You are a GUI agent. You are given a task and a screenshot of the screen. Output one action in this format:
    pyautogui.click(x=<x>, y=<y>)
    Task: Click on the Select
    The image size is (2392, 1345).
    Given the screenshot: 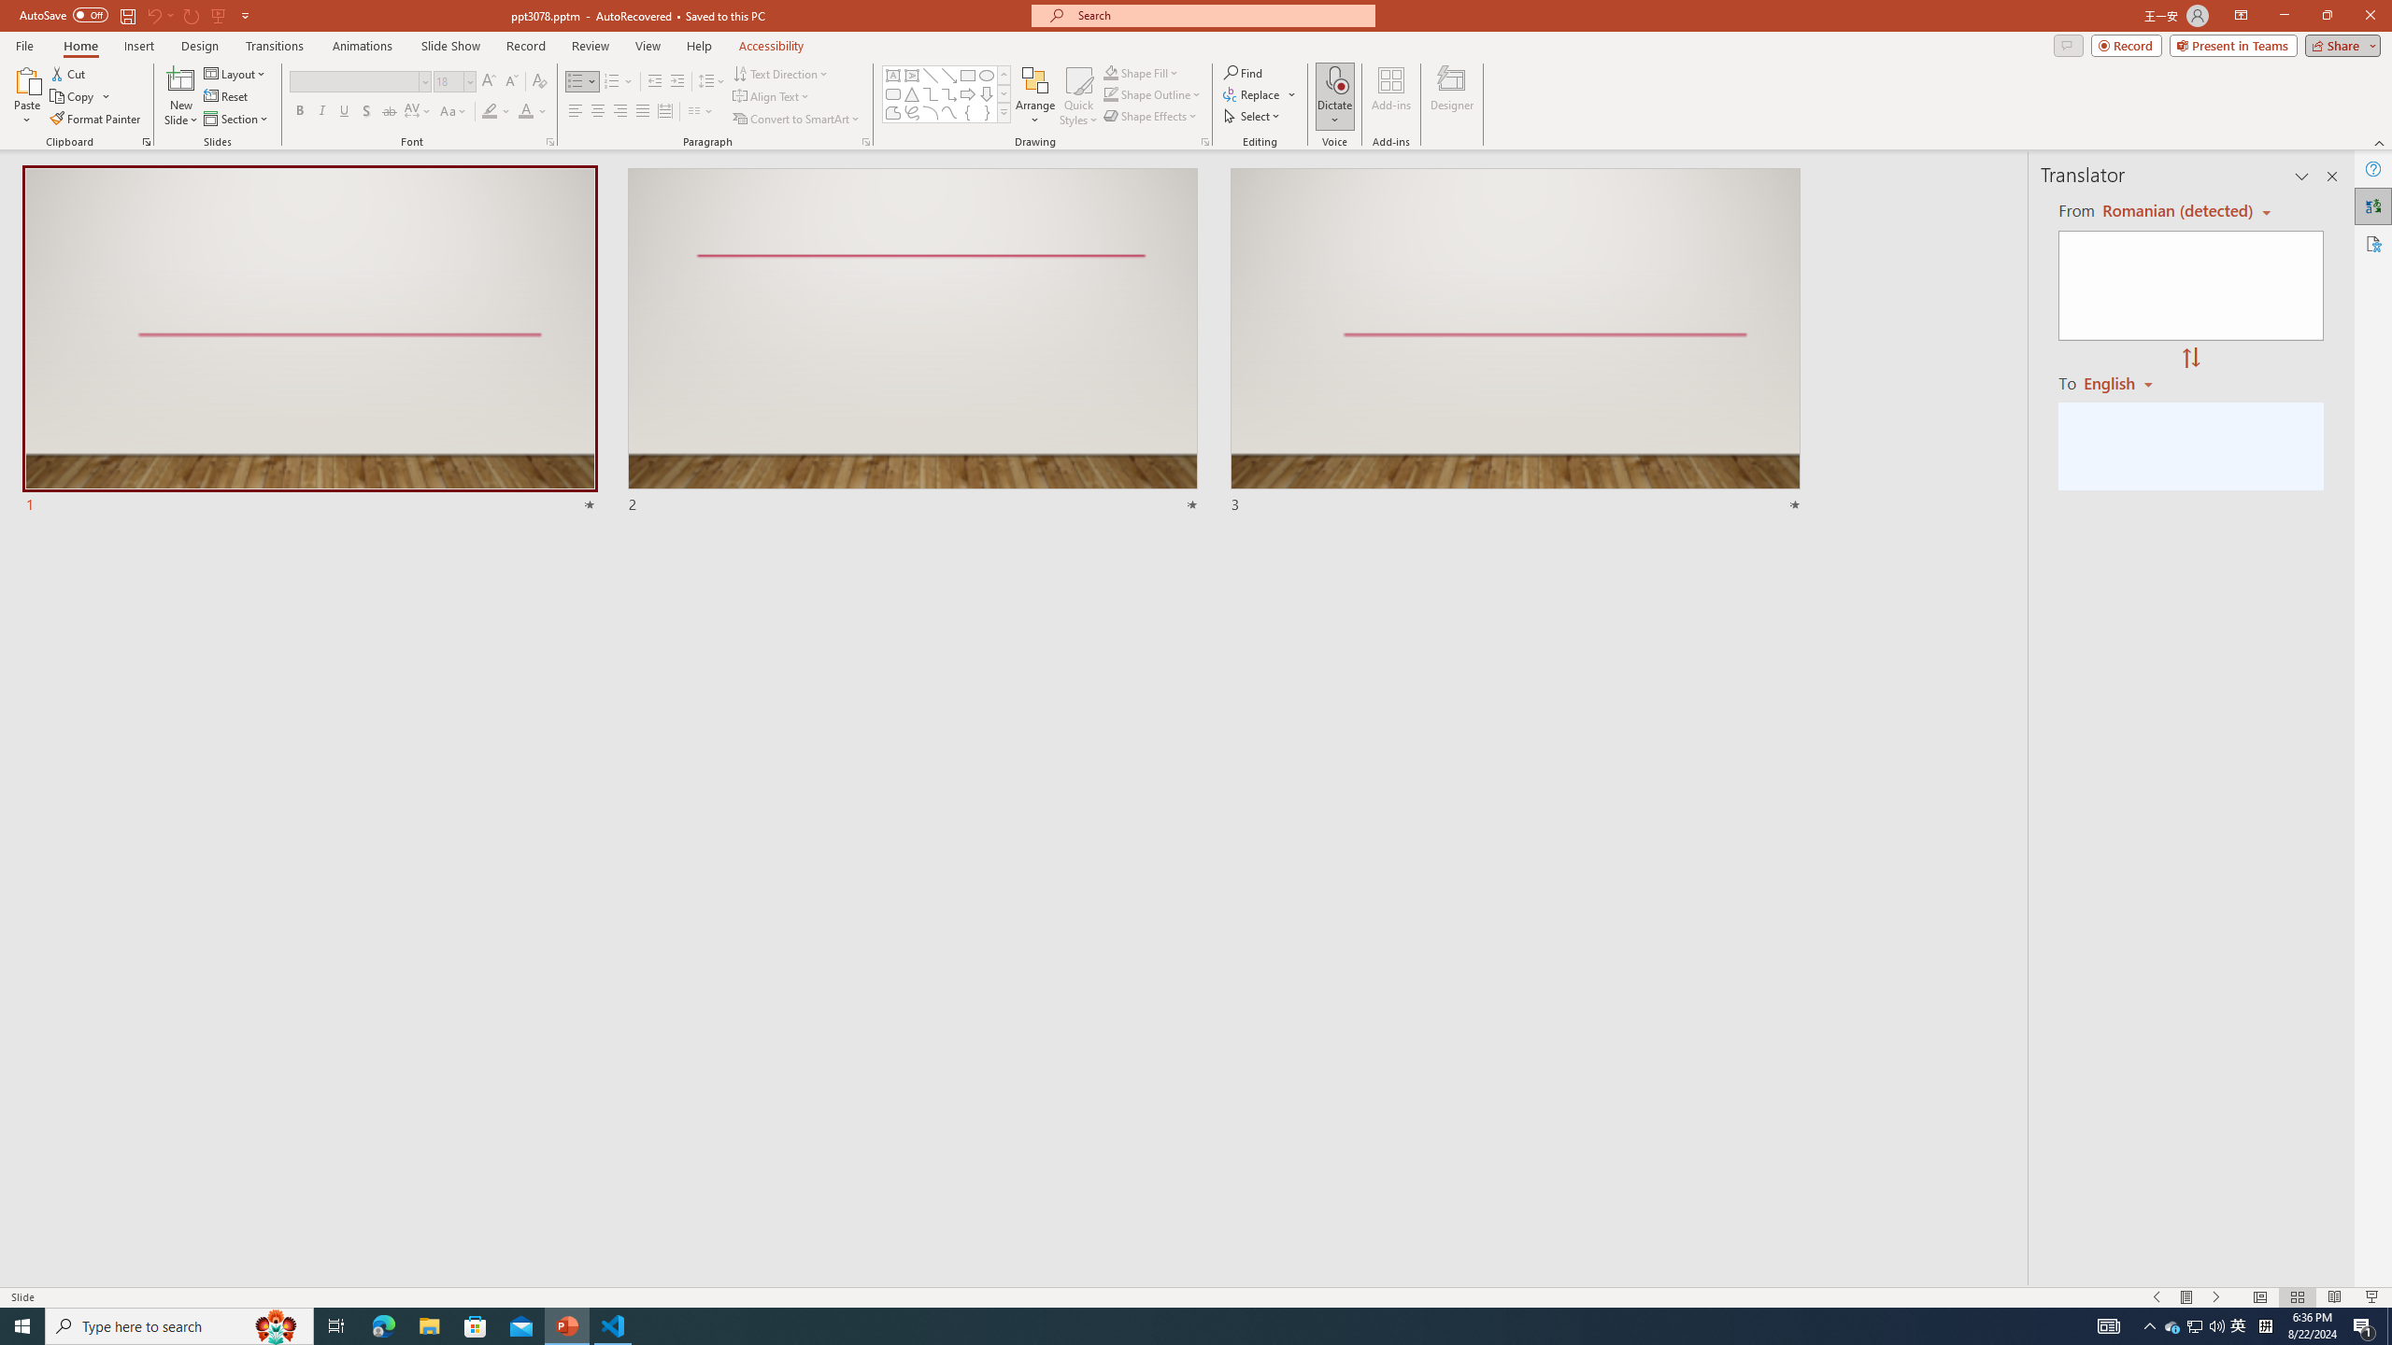 What is the action you would take?
    pyautogui.click(x=1253, y=116)
    